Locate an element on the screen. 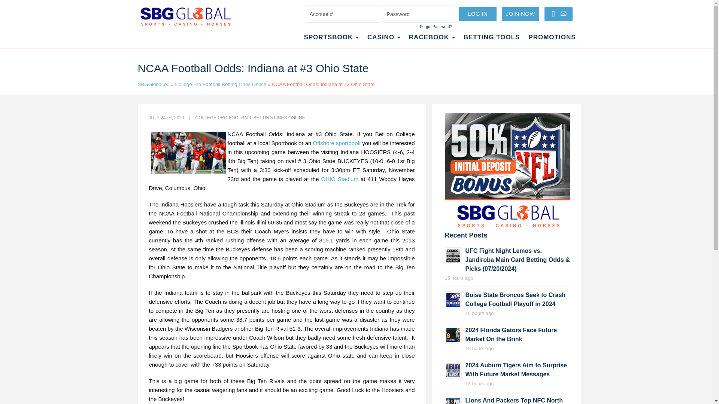 This screenshot has height=404, width=719. Forgot Password? is located at coordinates (436, 27).